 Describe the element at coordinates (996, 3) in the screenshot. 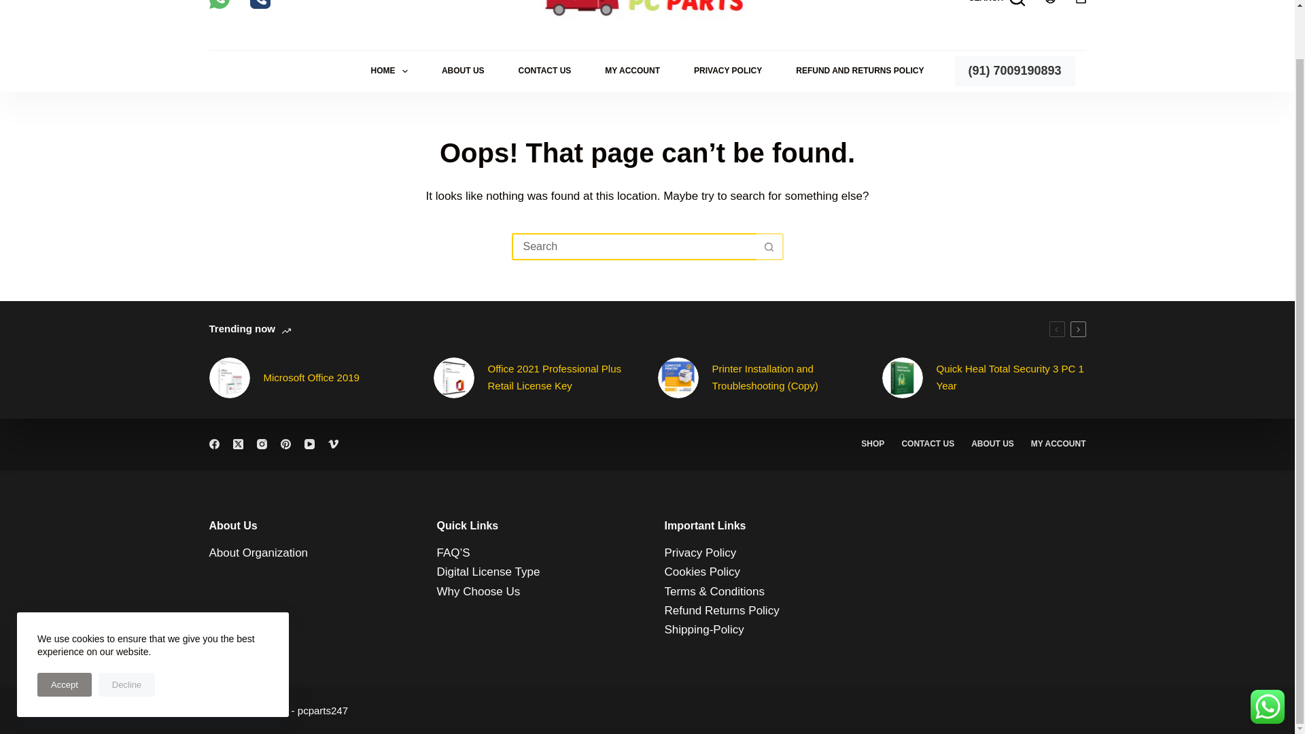

I see `SEARCH` at that location.